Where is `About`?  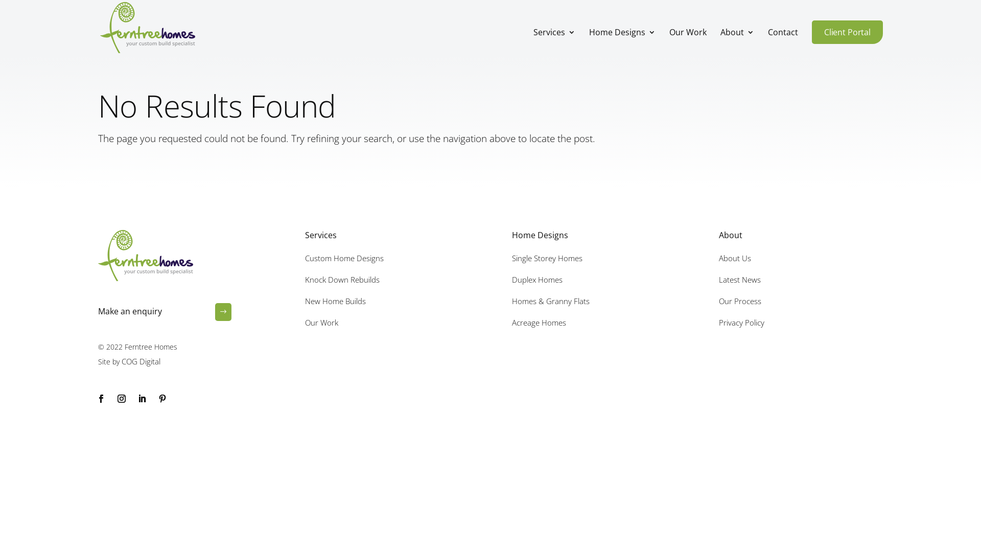
About is located at coordinates (737, 42).